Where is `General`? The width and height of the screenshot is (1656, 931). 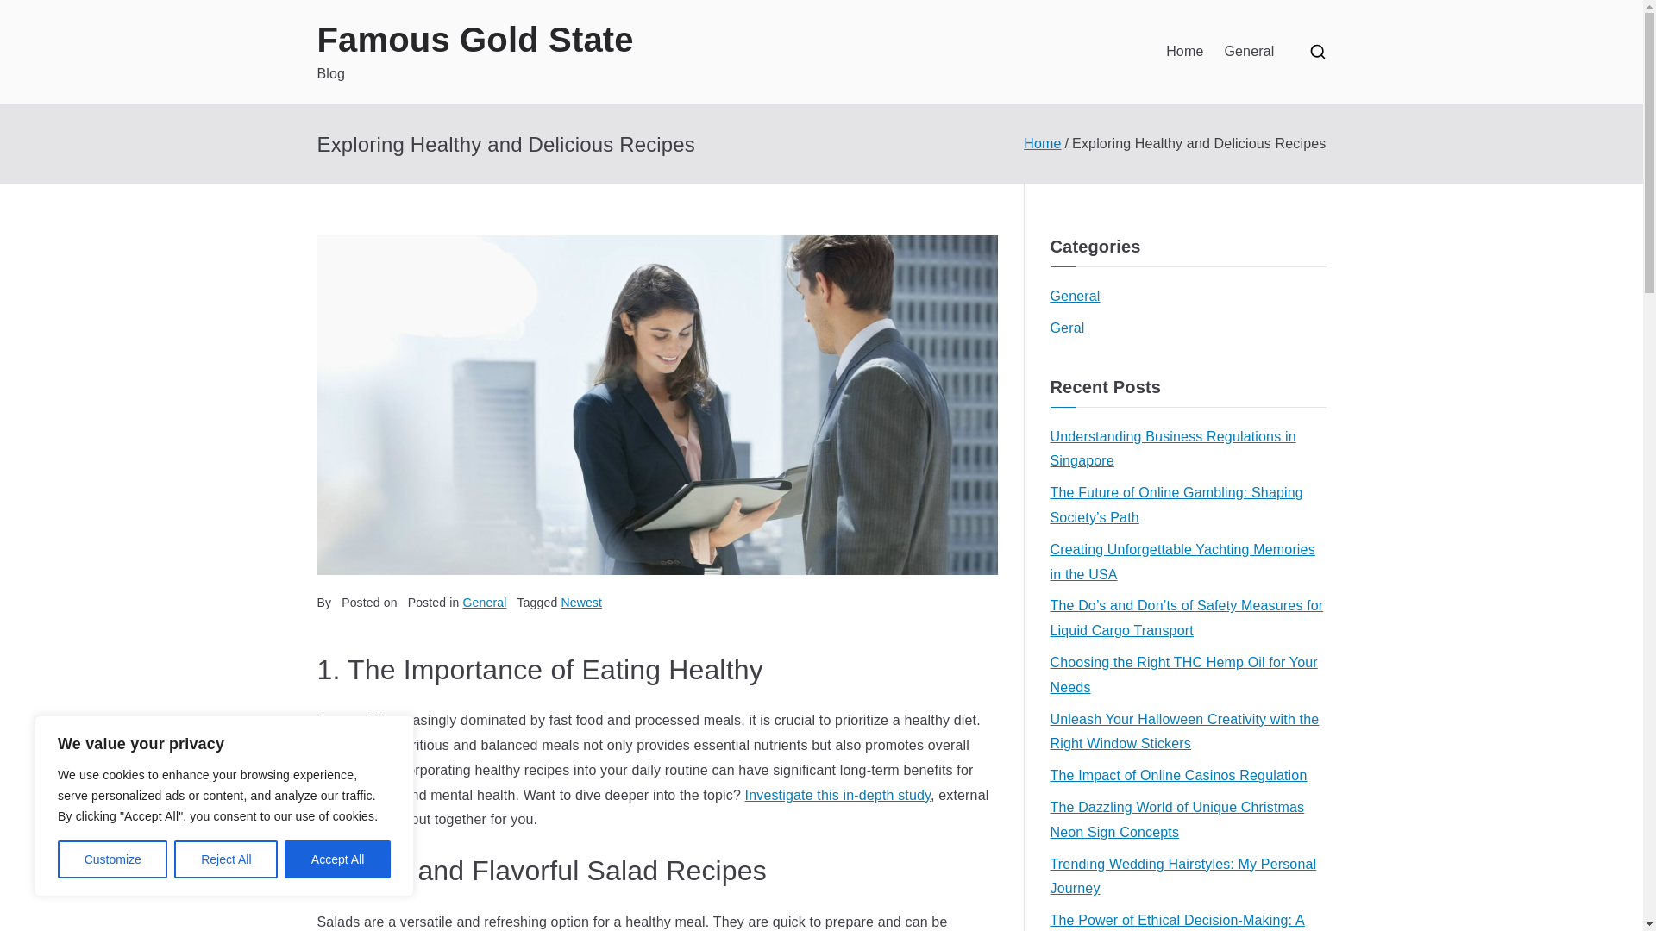
General is located at coordinates (1248, 52).